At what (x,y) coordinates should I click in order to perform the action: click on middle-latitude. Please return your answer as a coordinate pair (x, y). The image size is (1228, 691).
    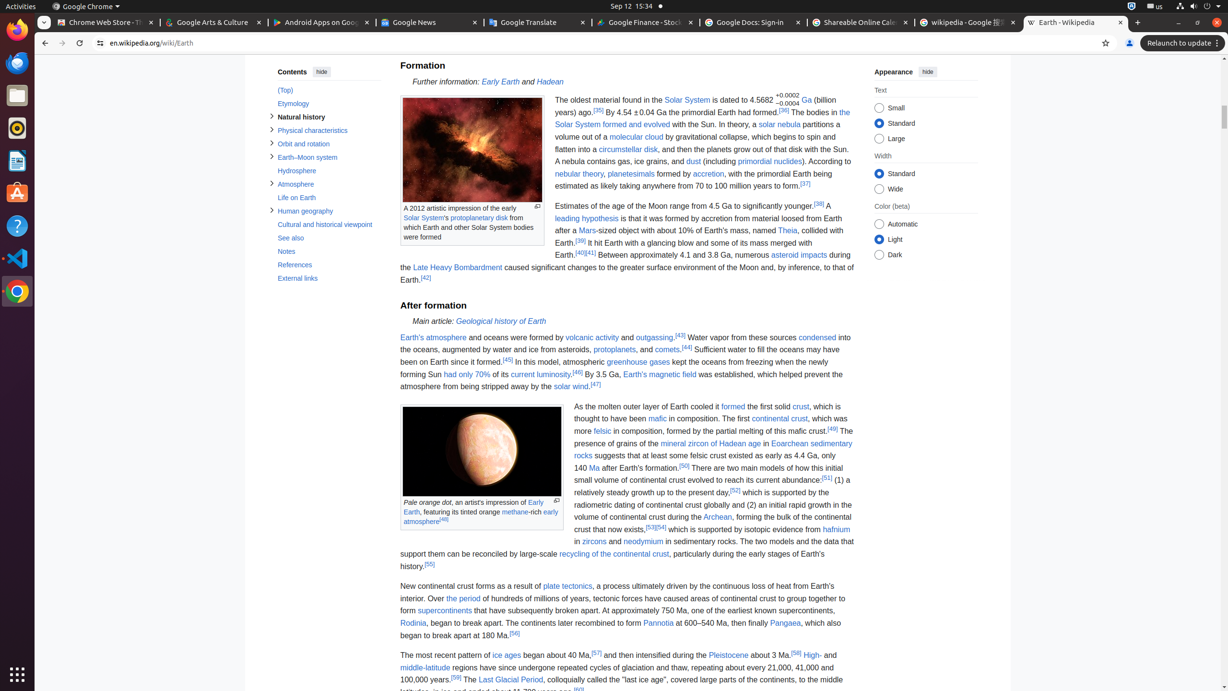
    Looking at the image, I should click on (425, 667).